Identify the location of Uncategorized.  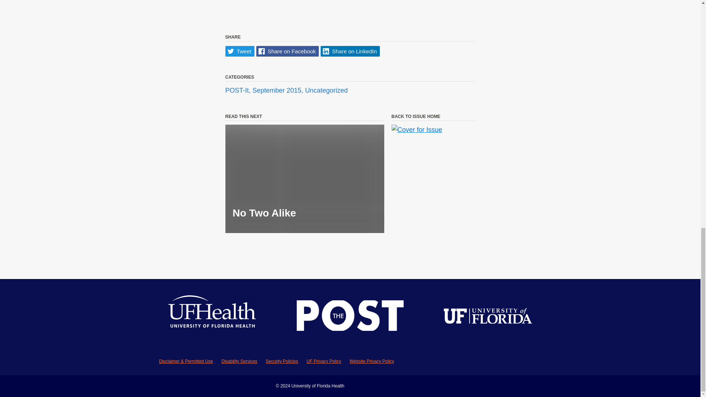
(327, 90).